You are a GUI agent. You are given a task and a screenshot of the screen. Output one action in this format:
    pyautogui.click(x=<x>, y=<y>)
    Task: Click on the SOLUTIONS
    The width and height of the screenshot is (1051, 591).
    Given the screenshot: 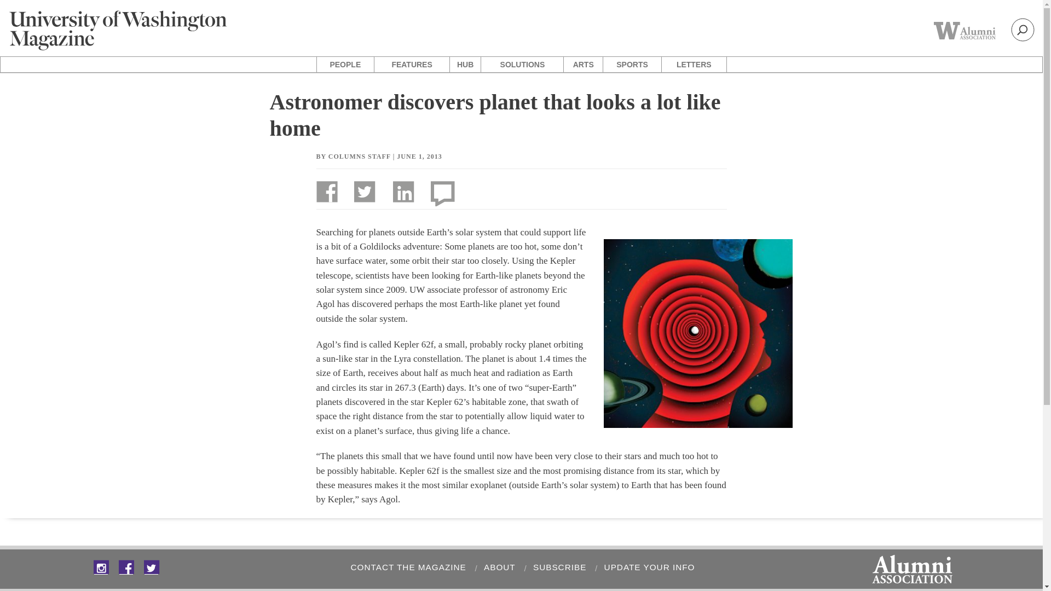 What is the action you would take?
    pyautogui.click(x=522, y=65)
    